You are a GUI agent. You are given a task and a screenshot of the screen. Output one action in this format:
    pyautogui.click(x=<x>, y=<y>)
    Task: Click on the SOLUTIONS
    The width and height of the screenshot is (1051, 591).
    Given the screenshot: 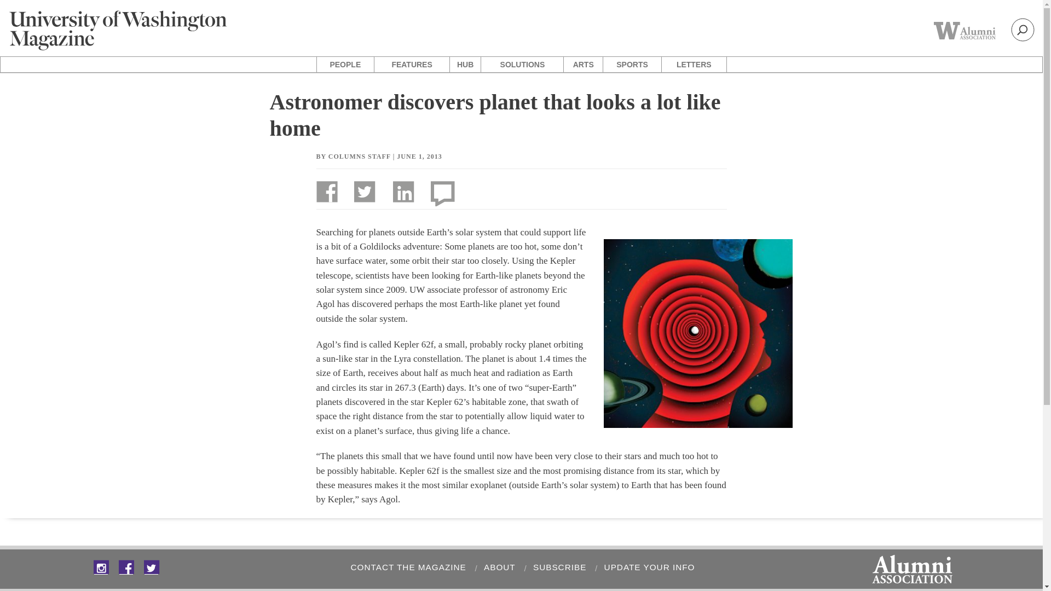 What is the action you would take?
    pyautogui.click(x=522, y=65)
    